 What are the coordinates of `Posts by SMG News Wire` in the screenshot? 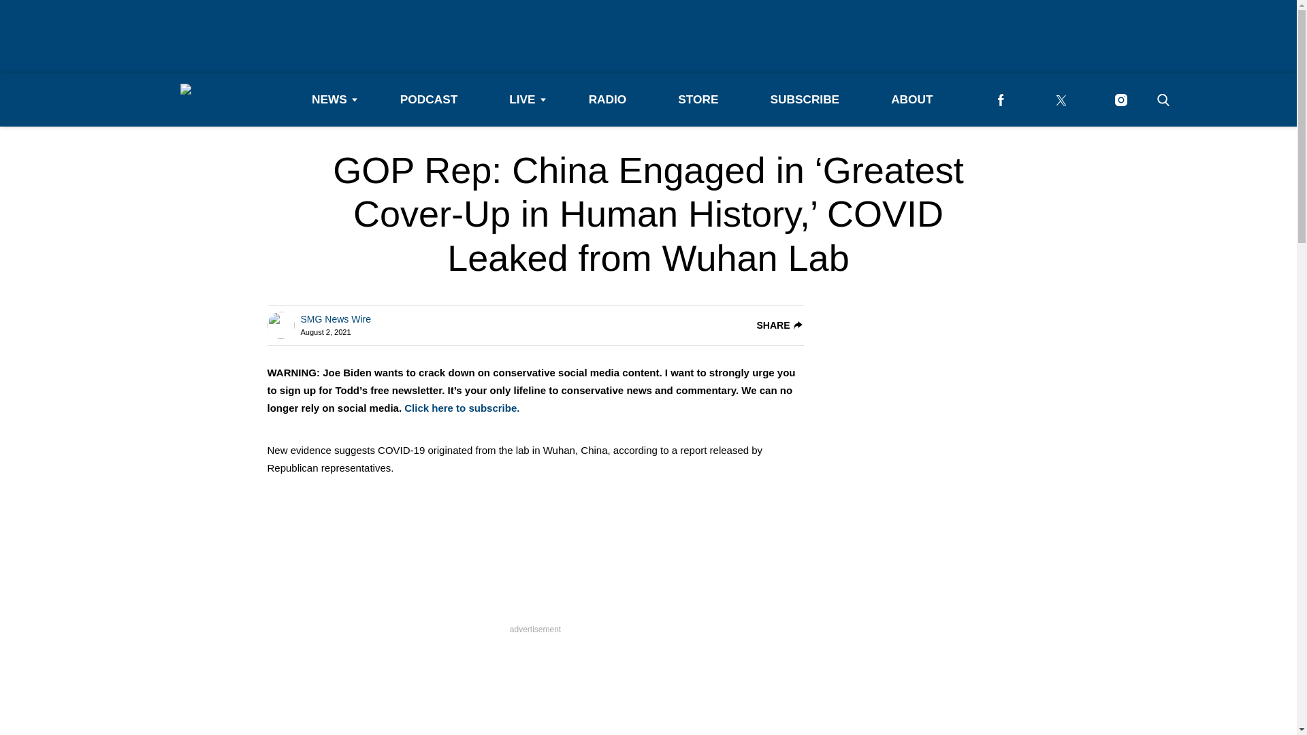 It's located at (336, 319).